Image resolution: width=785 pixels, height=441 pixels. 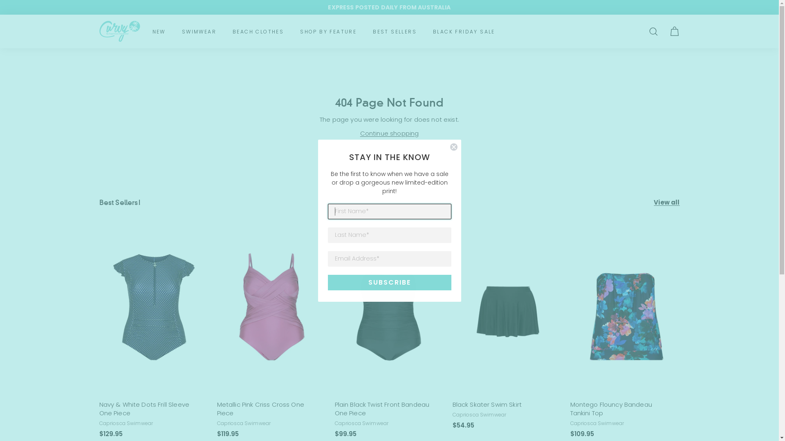 What do you see at coordinates (507, 333) in the screenshot?
I see `Black Skater Swim Skirt
Capriosca Swimwear
$54.95
$54.95` at bounding box center [507, 333].